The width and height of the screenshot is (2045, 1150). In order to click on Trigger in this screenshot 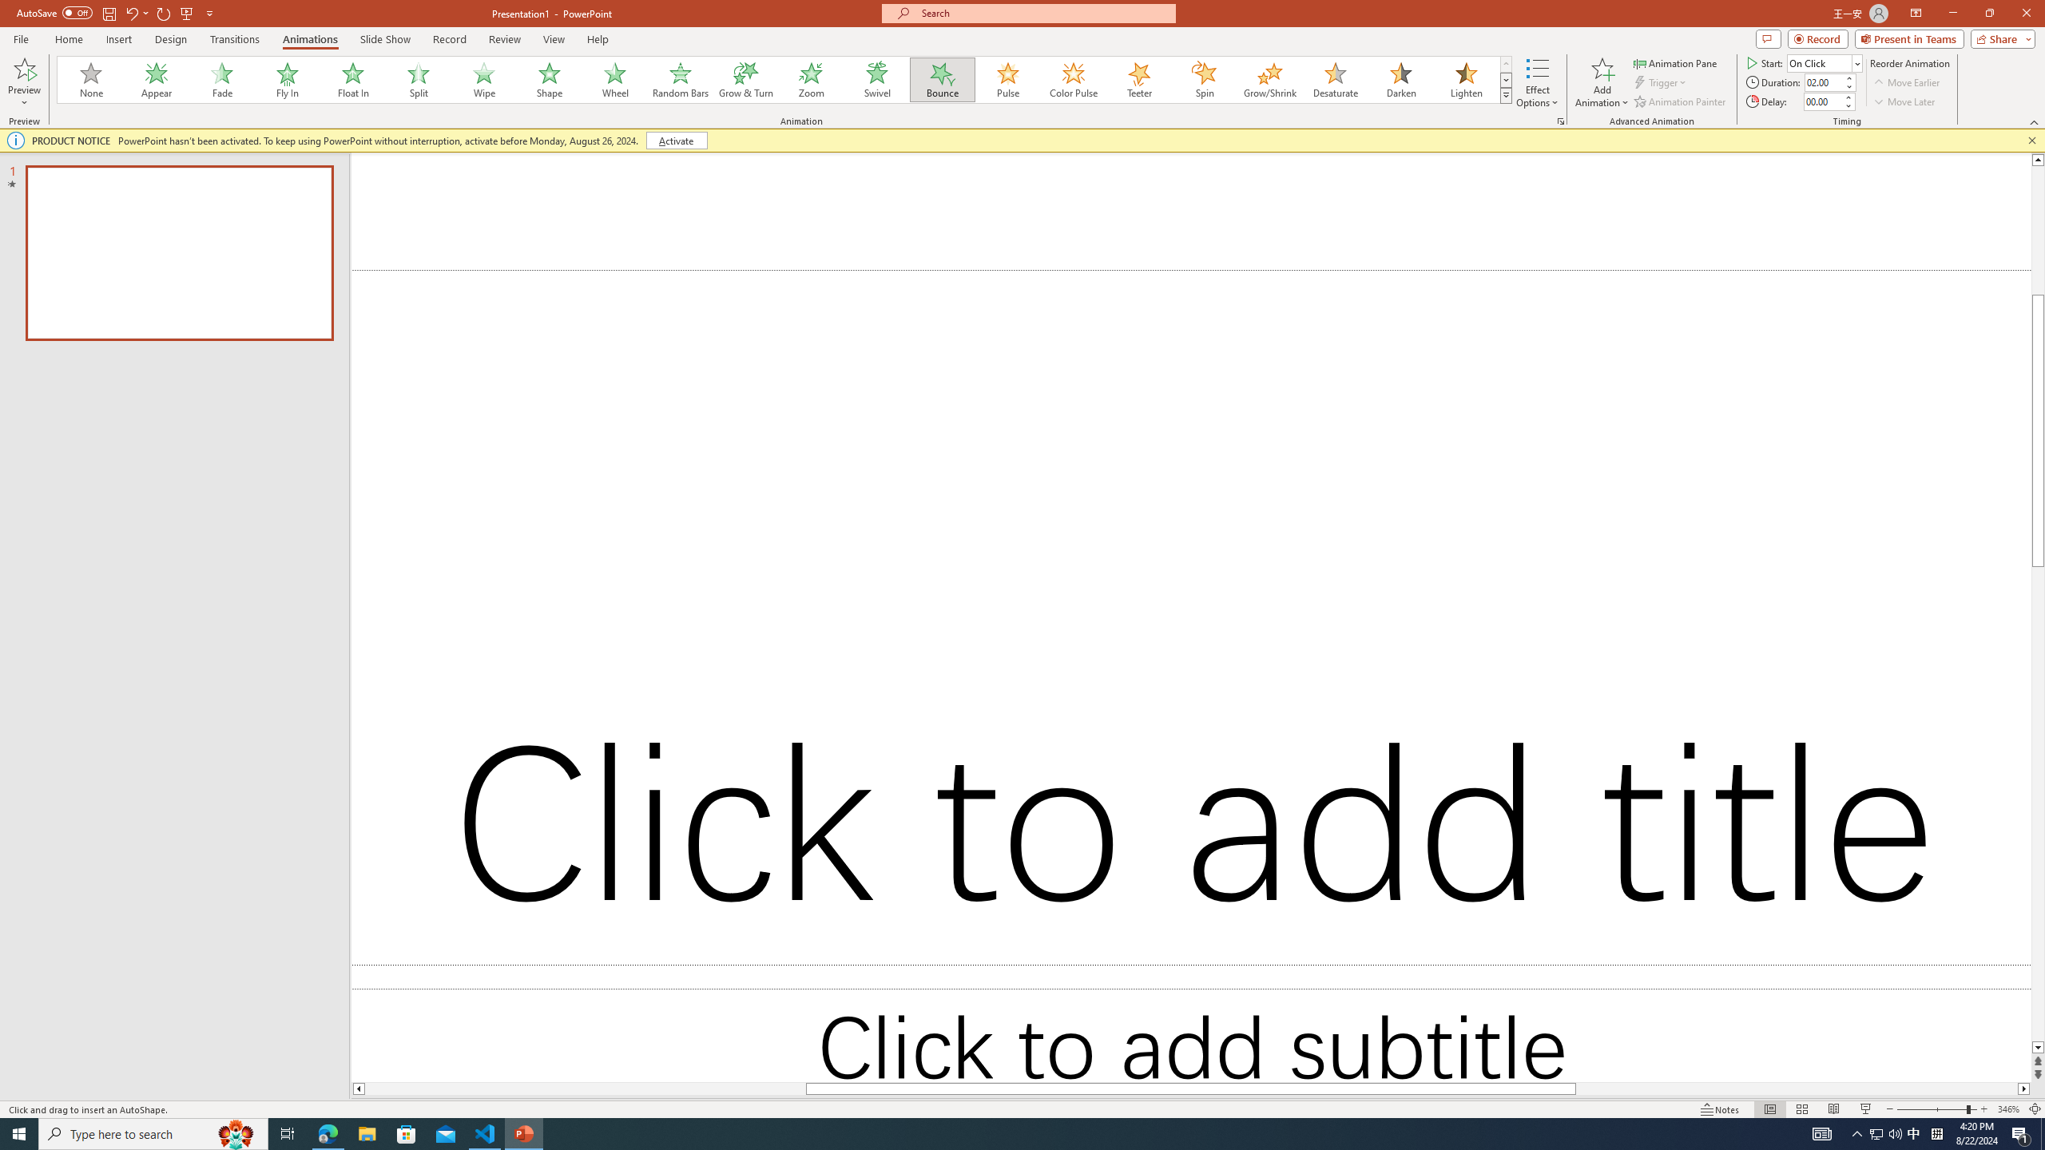, I will do `click(1662, 83)`.